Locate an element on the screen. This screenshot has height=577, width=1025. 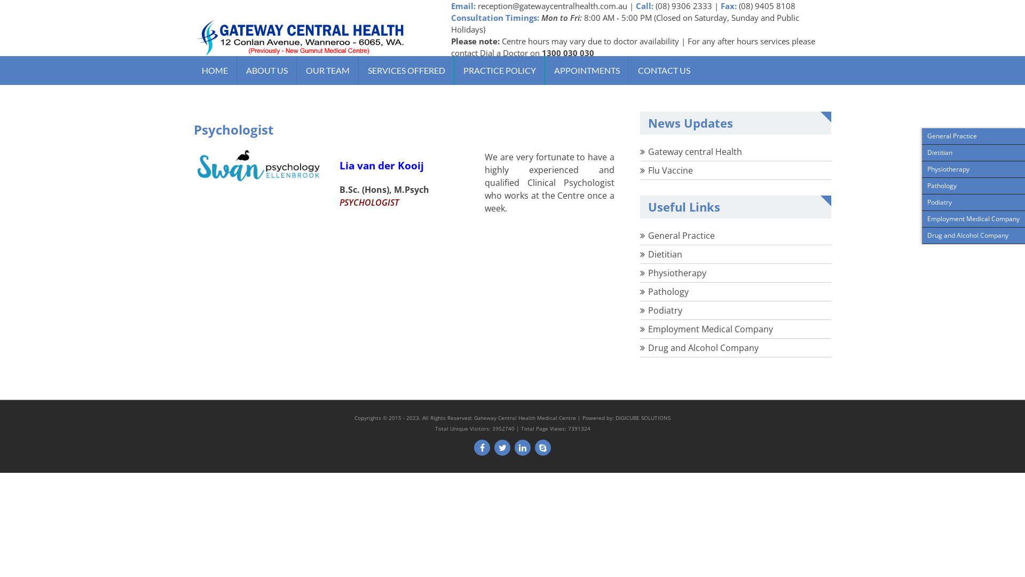
Skip to content is located at coordinates (0, 0).